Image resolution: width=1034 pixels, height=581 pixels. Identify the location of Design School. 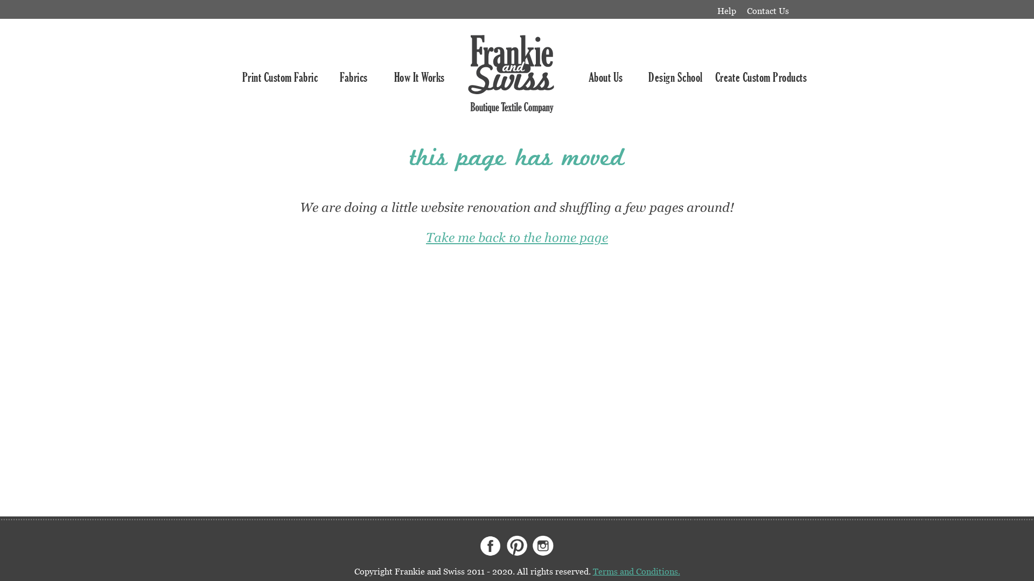
(675, 77).